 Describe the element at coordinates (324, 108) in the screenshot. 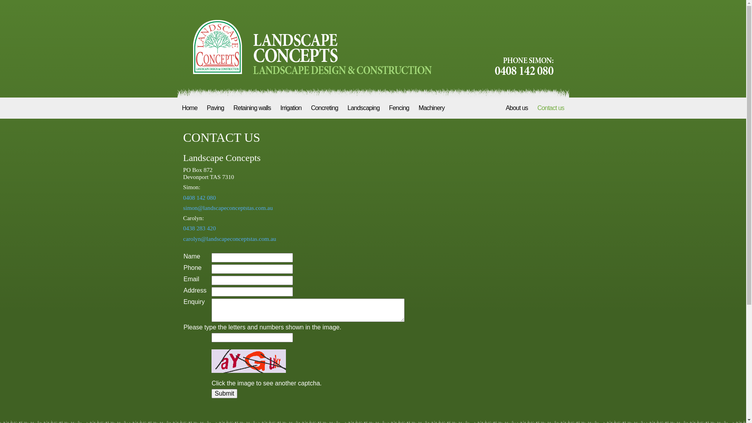

I see `Concreting` at that location.